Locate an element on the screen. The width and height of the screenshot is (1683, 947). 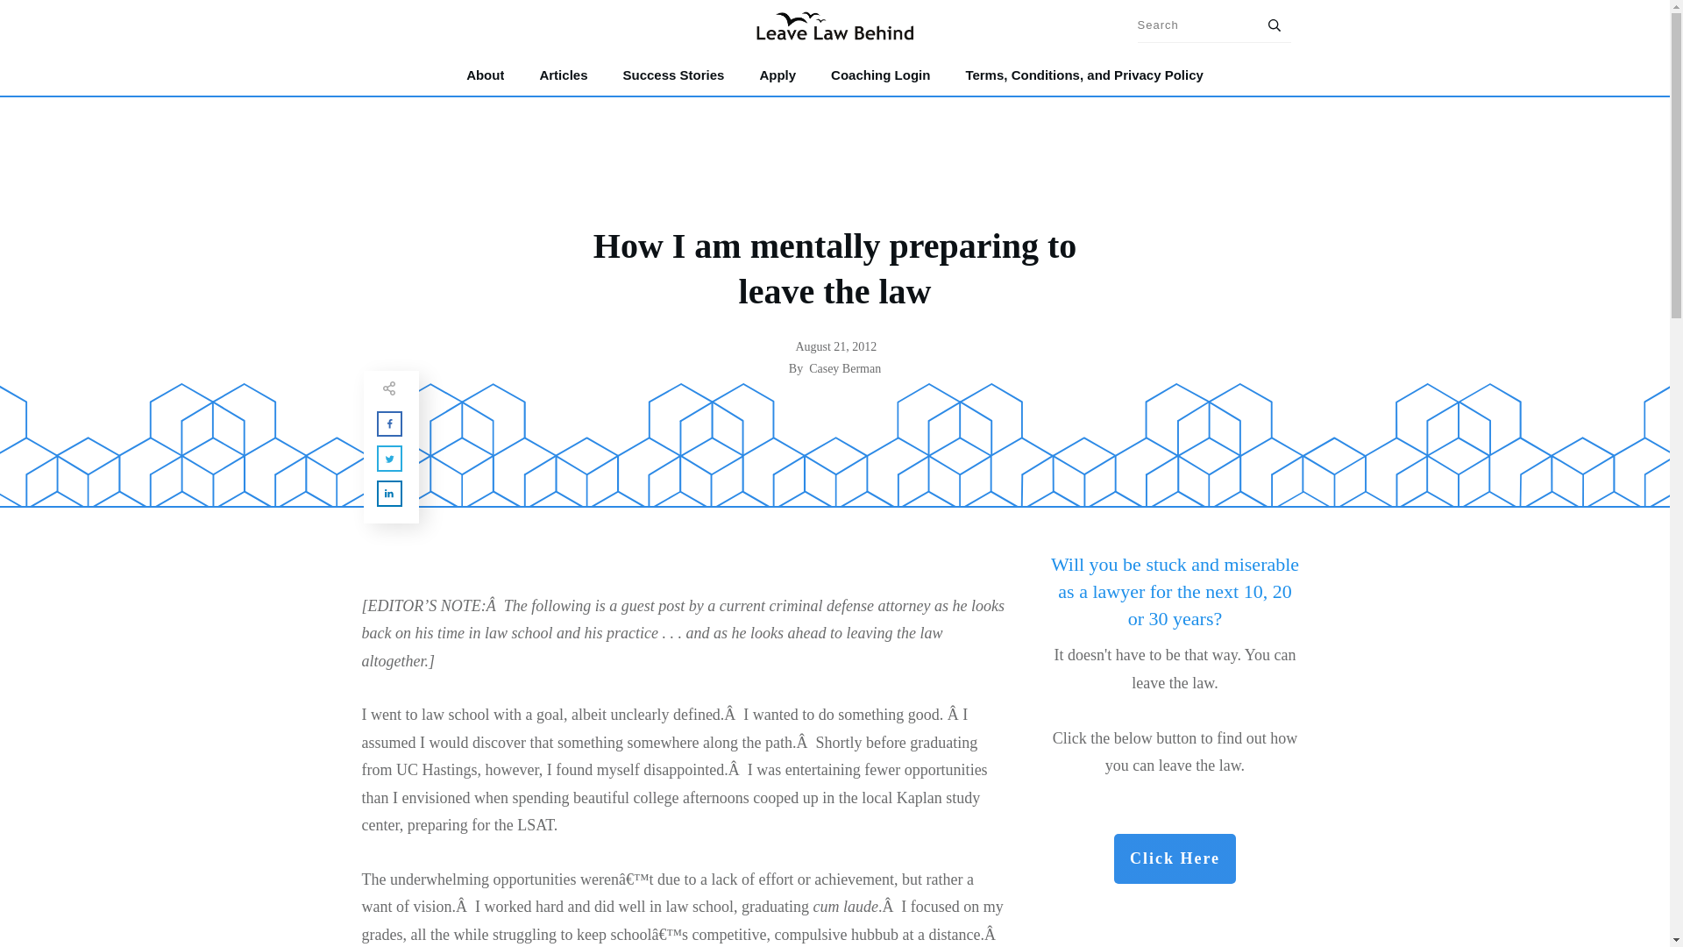
Articles is located at coordinates (563, 75).